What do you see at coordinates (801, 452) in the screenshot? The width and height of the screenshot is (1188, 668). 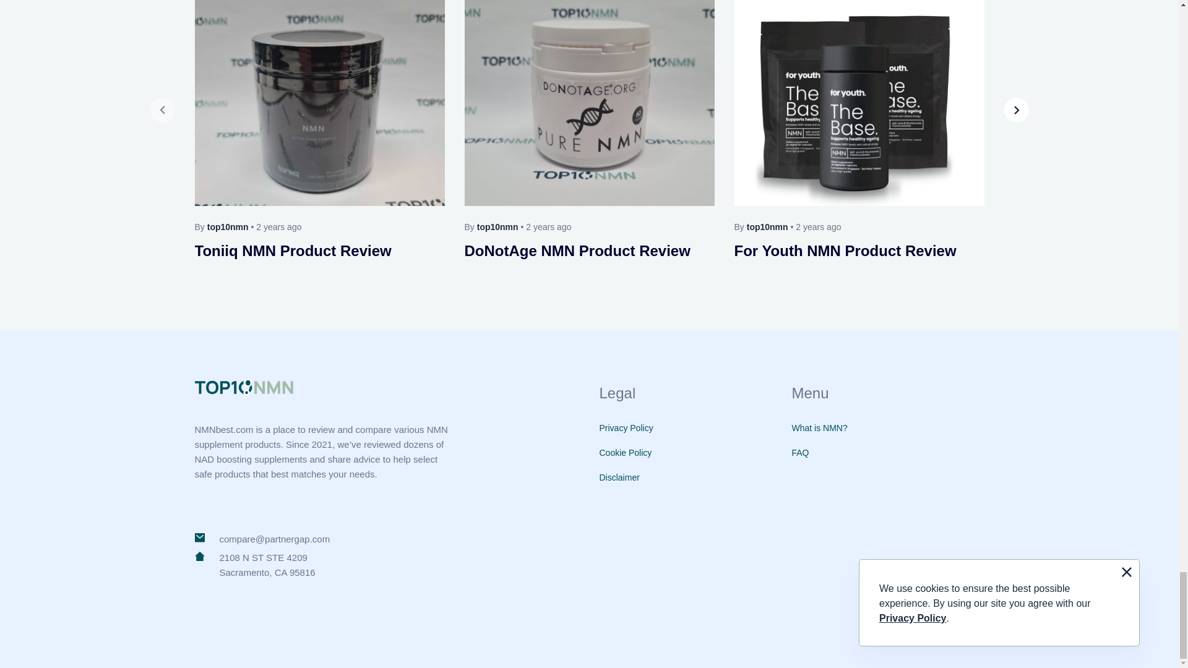 I see `FAQ` at bounding box center [801, 452].